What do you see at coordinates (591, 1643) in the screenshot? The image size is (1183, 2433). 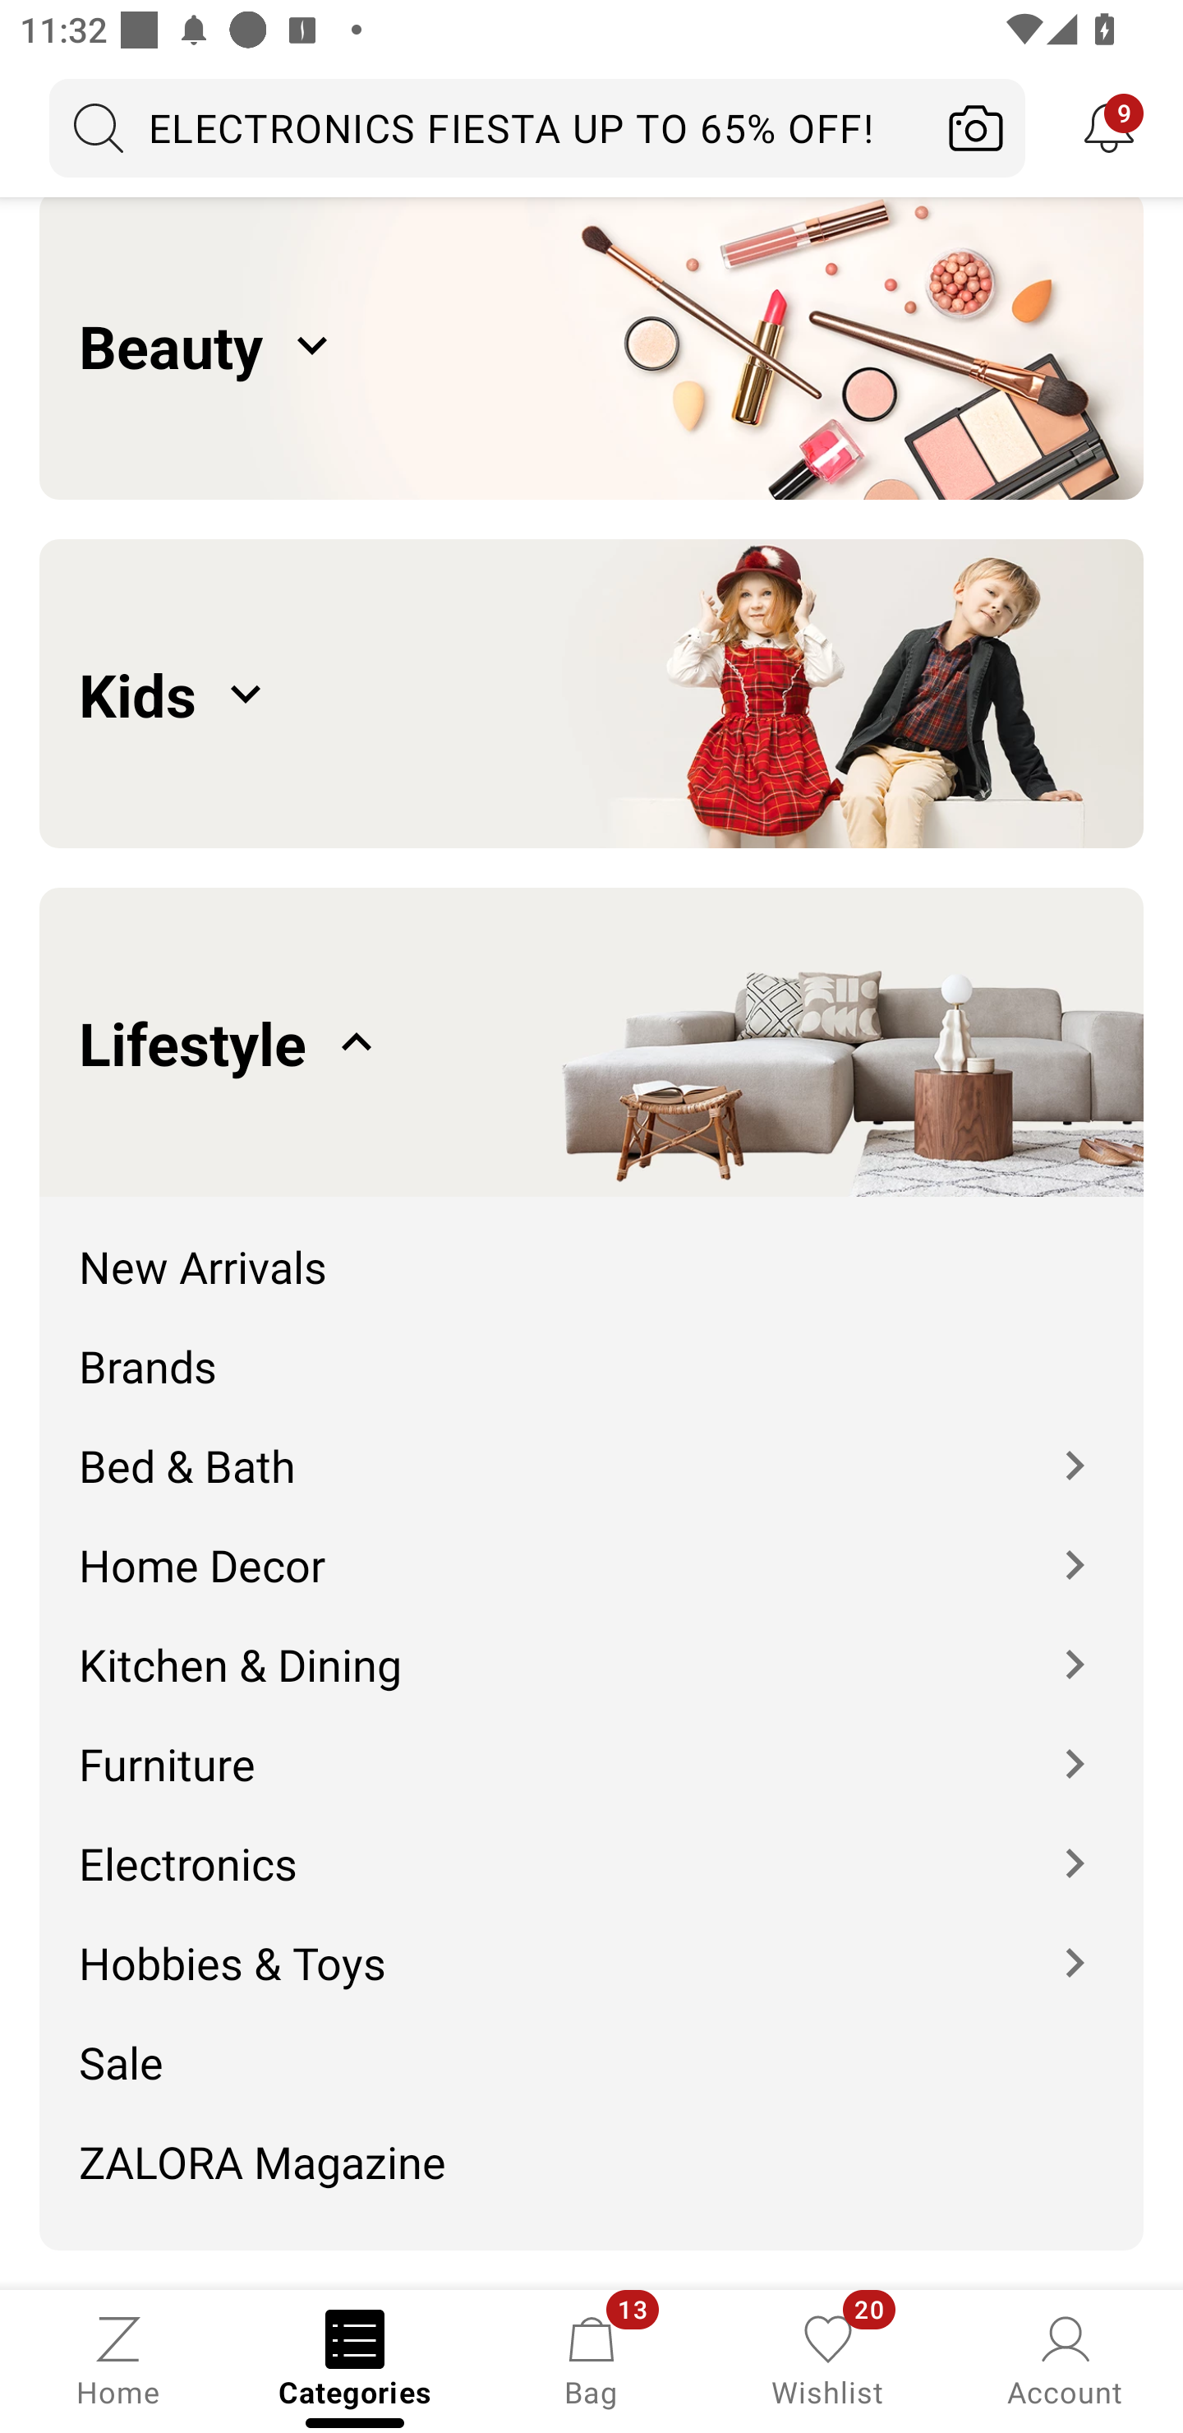 I see `Kitchen & Dining` at bounding box center [591, 1643].